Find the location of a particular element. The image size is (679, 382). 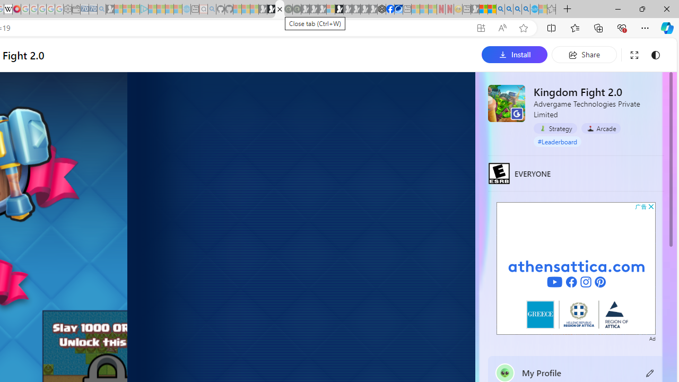

MediaWiki is located at coordinates (17, 10).